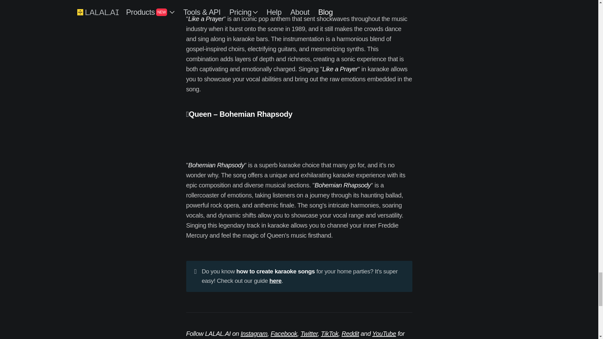  I want to click on here, so click(275, 281).